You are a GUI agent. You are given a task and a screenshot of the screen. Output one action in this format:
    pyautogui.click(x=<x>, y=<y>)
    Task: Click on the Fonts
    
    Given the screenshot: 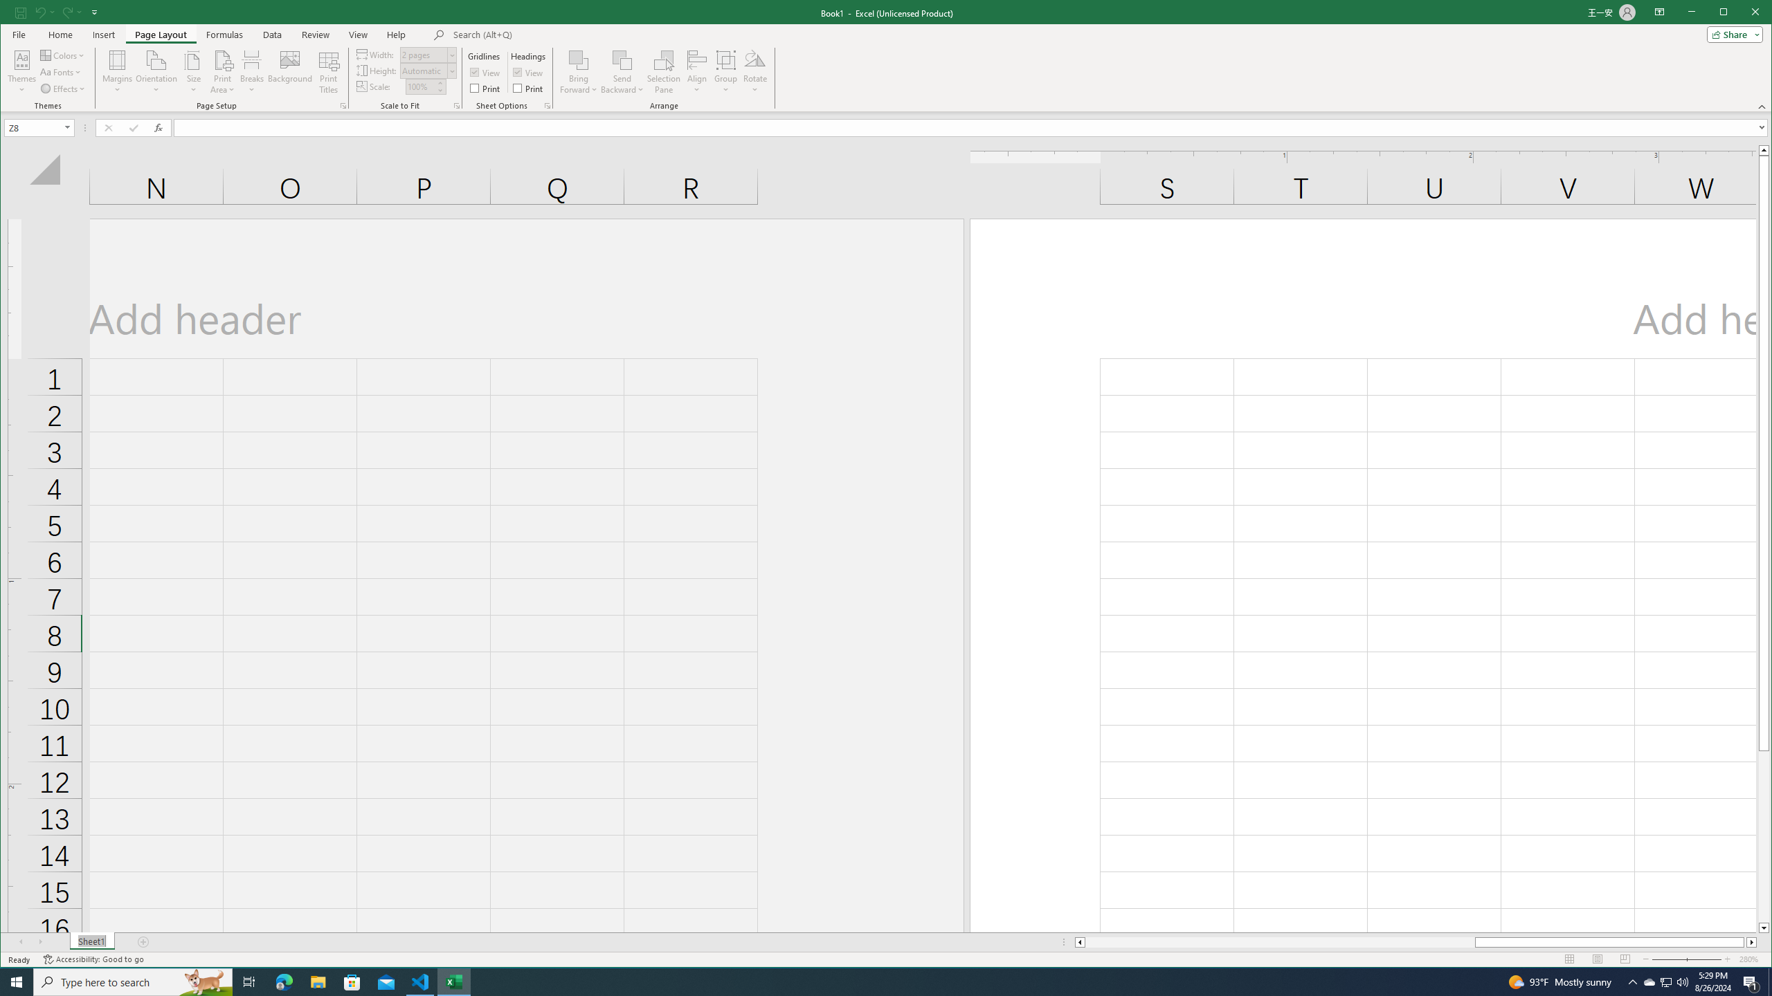 What is the action you would take?
    pyautogui.click(x=61, y=72)
    